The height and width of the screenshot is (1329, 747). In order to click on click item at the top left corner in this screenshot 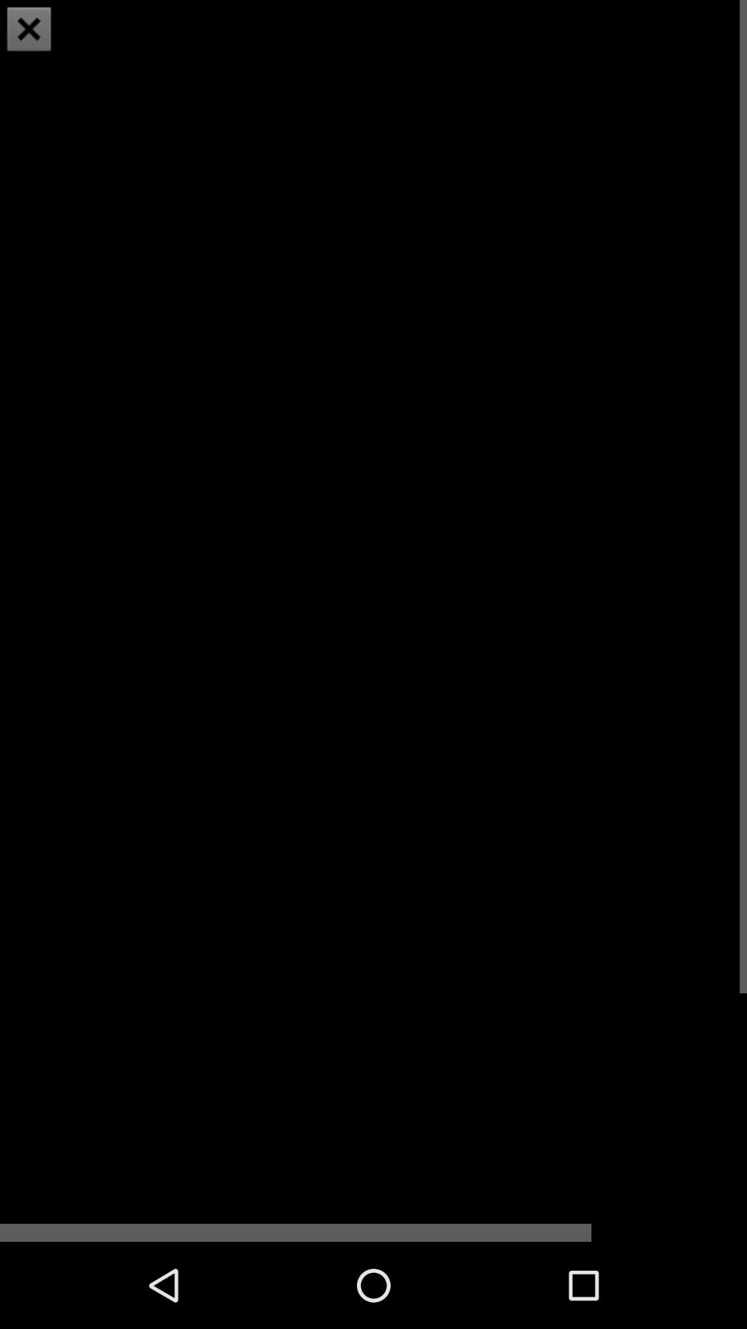, I will do `click(29, 29)`.